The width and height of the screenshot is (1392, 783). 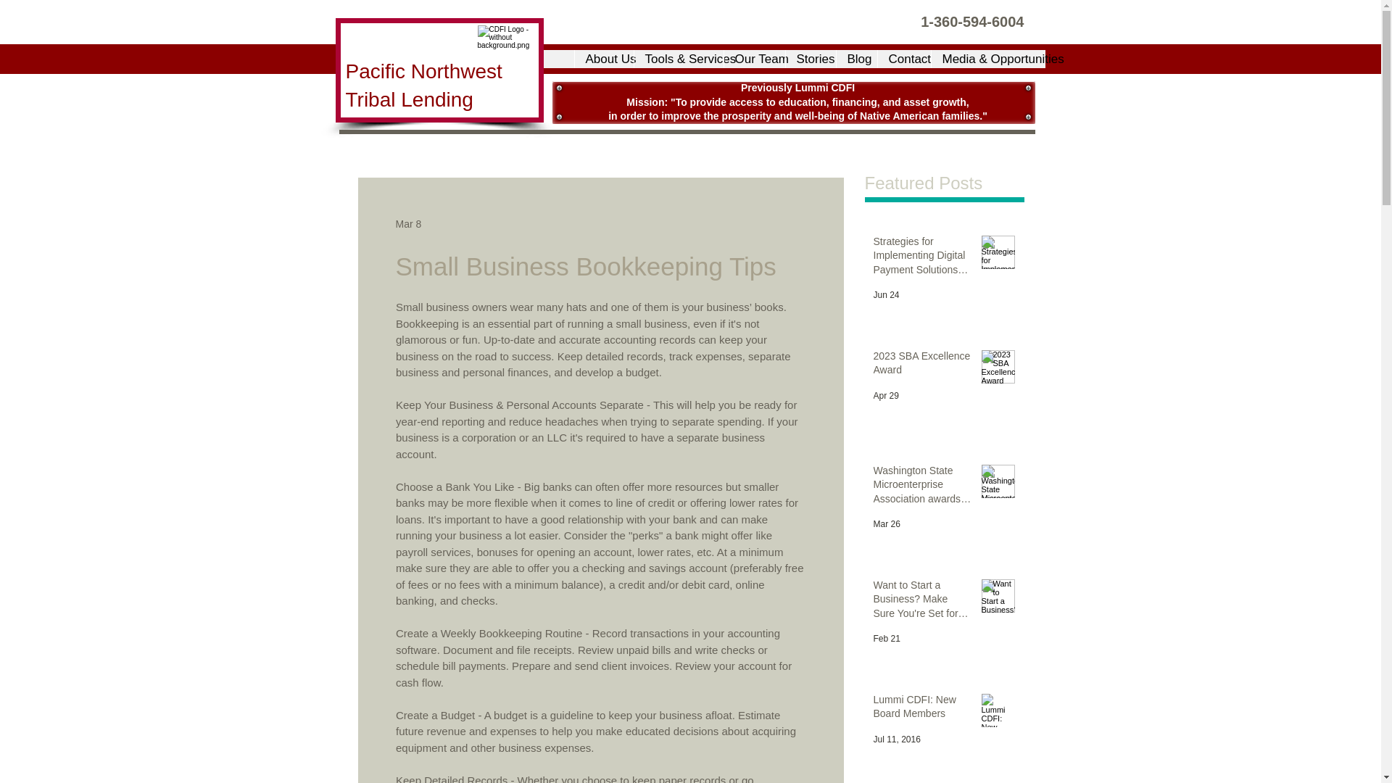 What do you see at coordinates (855, 59) in the screenshot?
I see `Blog` at bounding box center [855, 59].